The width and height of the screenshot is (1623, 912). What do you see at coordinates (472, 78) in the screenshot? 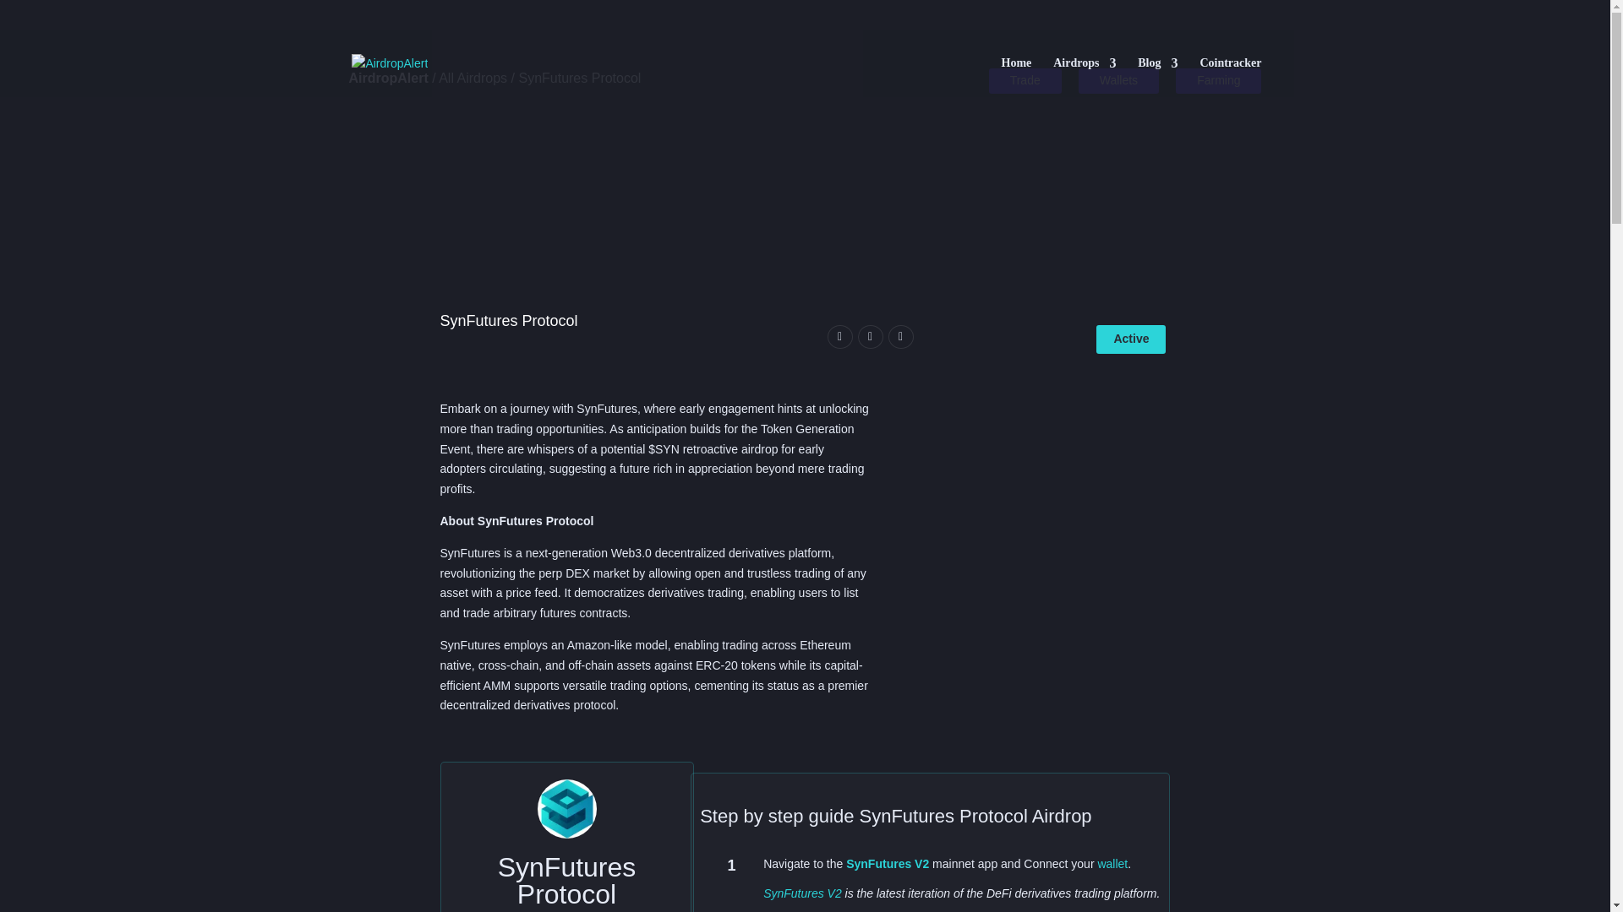
I see `All Airdrops` at bounding box center [472, 78].